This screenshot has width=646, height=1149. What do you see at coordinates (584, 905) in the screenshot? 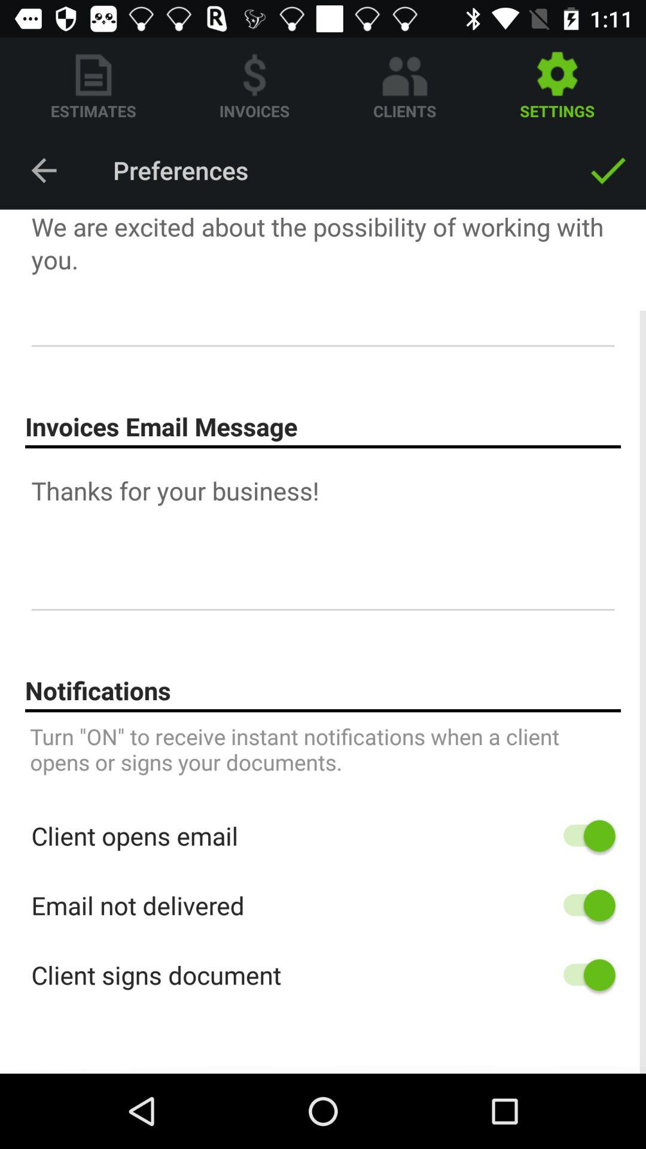
I see `turn function off` at bounding box center [584, 905].